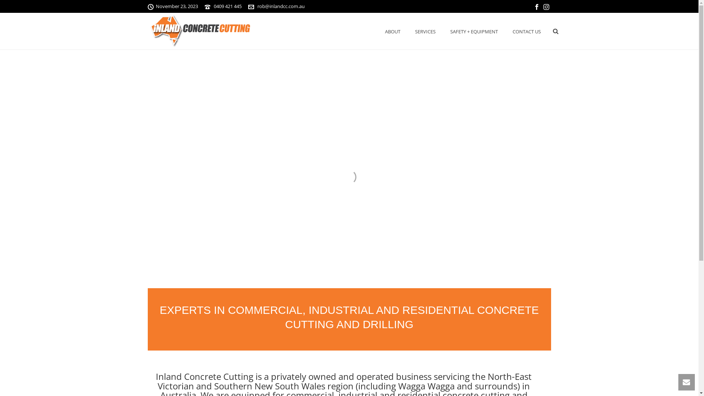 This screenshot has width=704, height=396. What do you see at coordinates (281, 6) in the screenshot?
I see `rob@inlandcc.com.au` at bounding box center [281, 6].